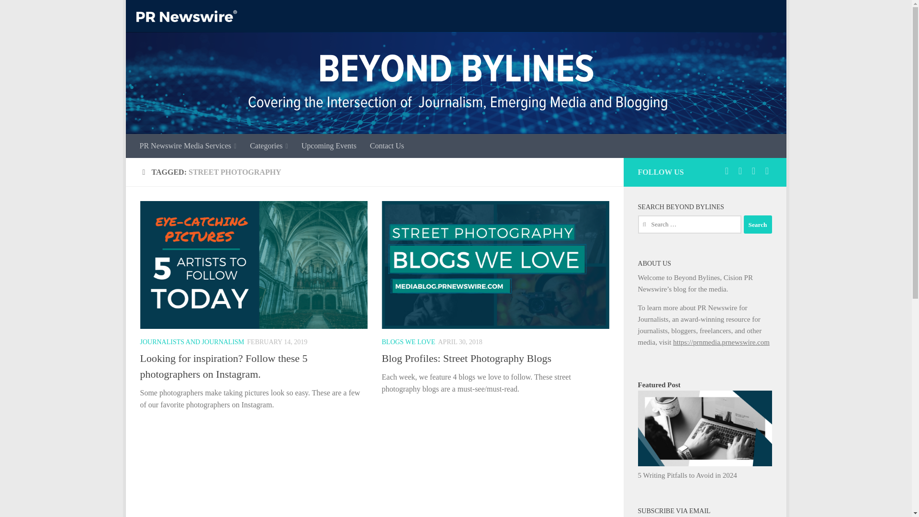 The image size is (919, 517). I want to click on Follow us on Facebook, so click(740, 170).